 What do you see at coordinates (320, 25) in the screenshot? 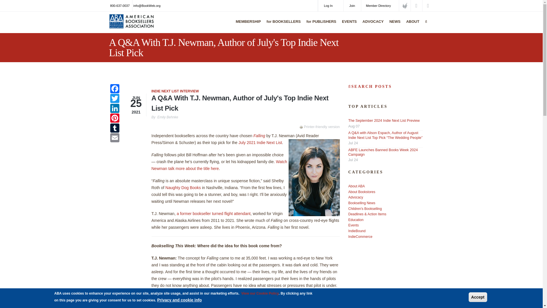
I see `for PUBLISHERS` at bounding box center [320, 25].